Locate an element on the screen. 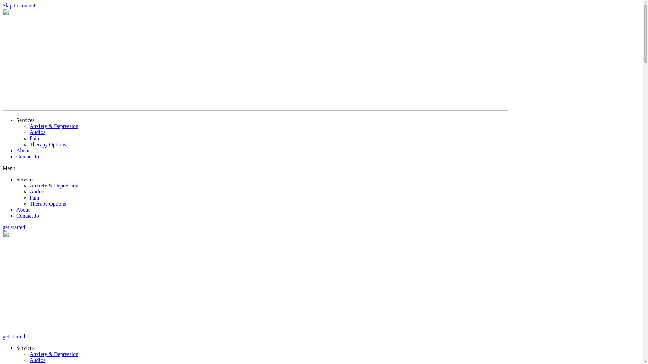 The image size is (648, 364). Audios is located at coordinates (37, 360).